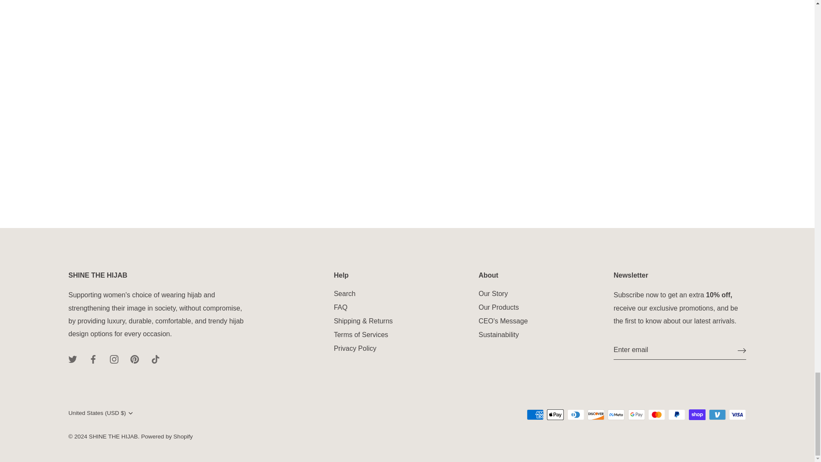 Image resolution: width=821 pixels, height=462 pixels. I want to click on American Express, so click(535, 414).